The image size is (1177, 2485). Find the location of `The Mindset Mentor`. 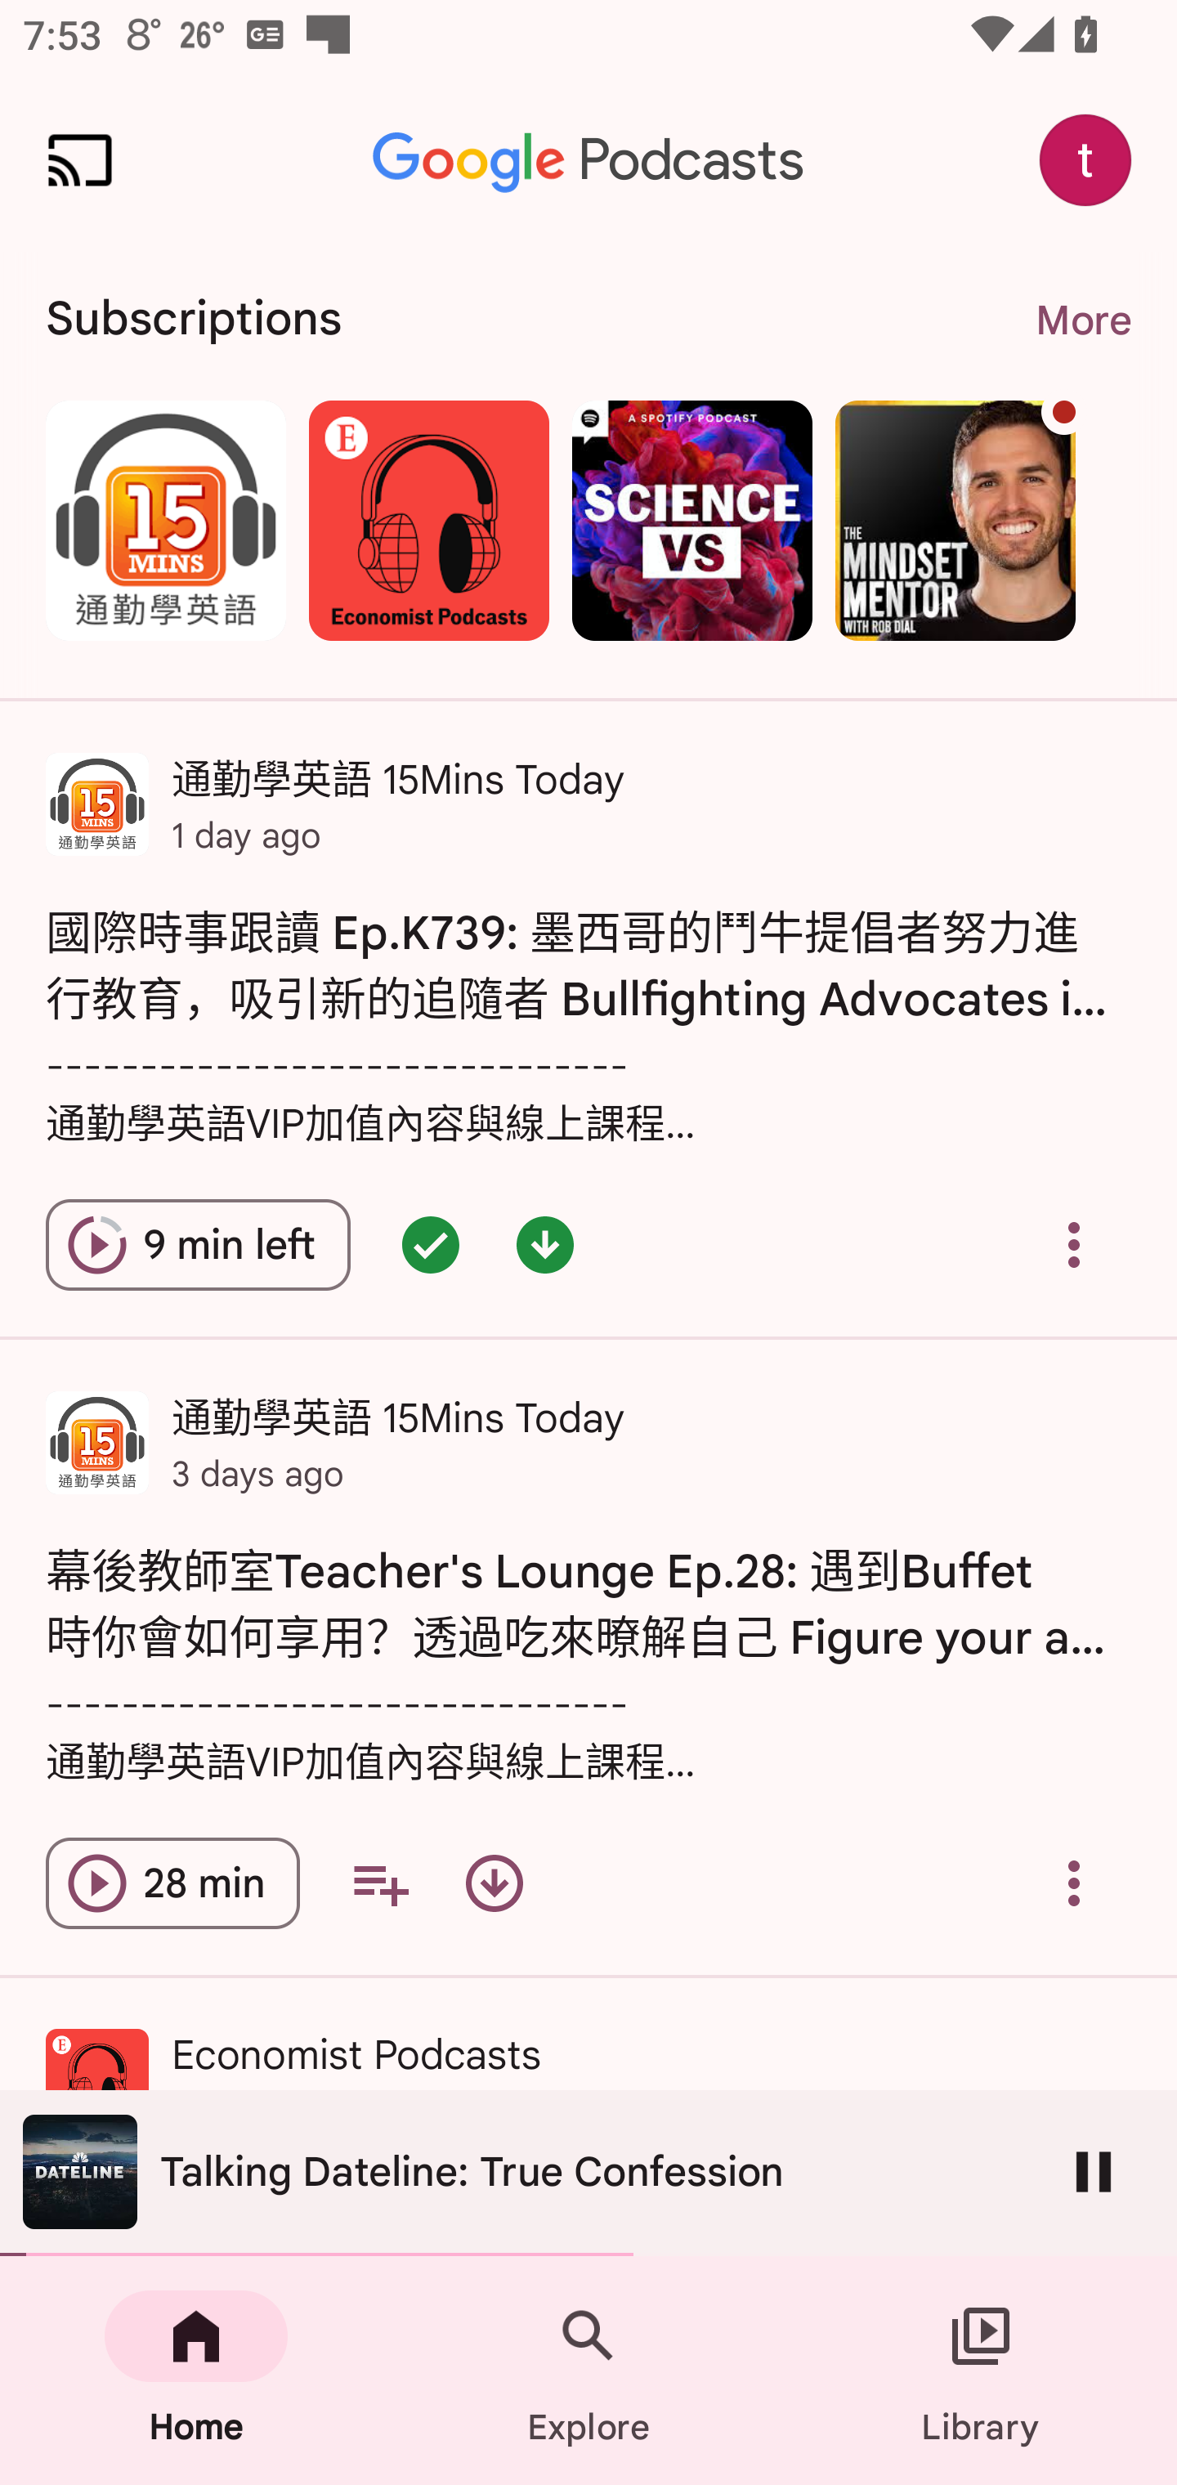

The Mindset Mentor is located at coordinates (955, 520).